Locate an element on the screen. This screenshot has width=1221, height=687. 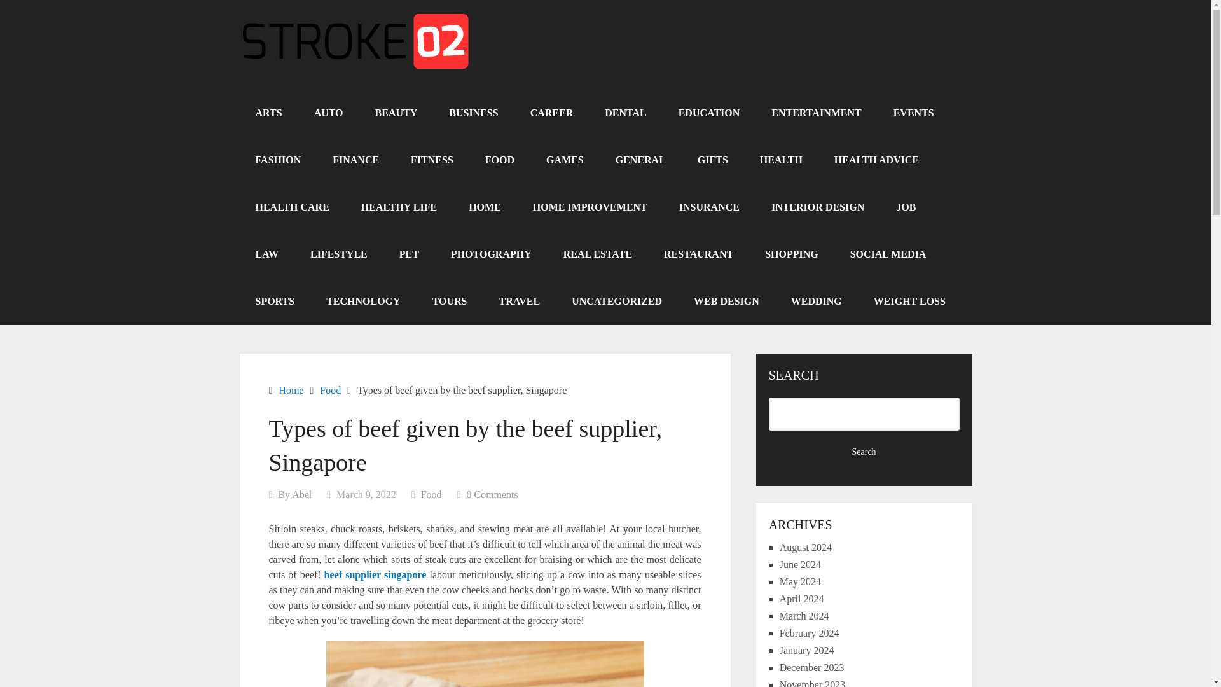
PHOTOGRAPHY is located at coordinates (491, 254).